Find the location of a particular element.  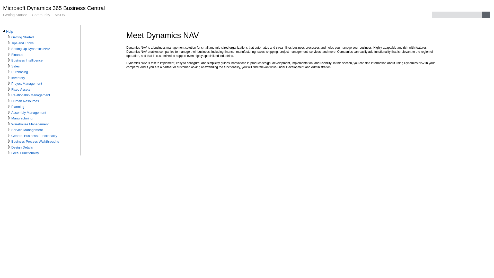

Expand Project Management is located at coordinates (9, 83).